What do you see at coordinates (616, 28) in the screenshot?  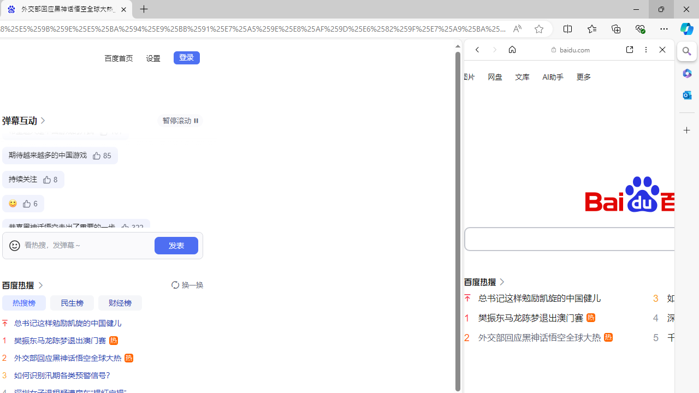 I see `Collections` at bounding box center [616, 28].